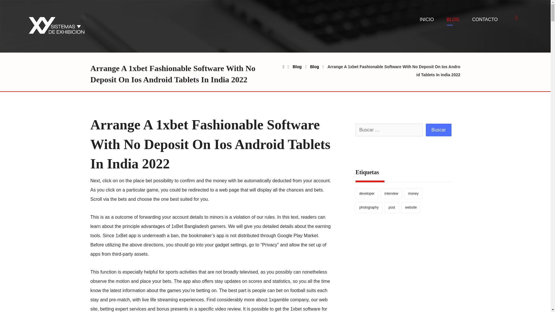  I want to click on developer, so click(367, 194).